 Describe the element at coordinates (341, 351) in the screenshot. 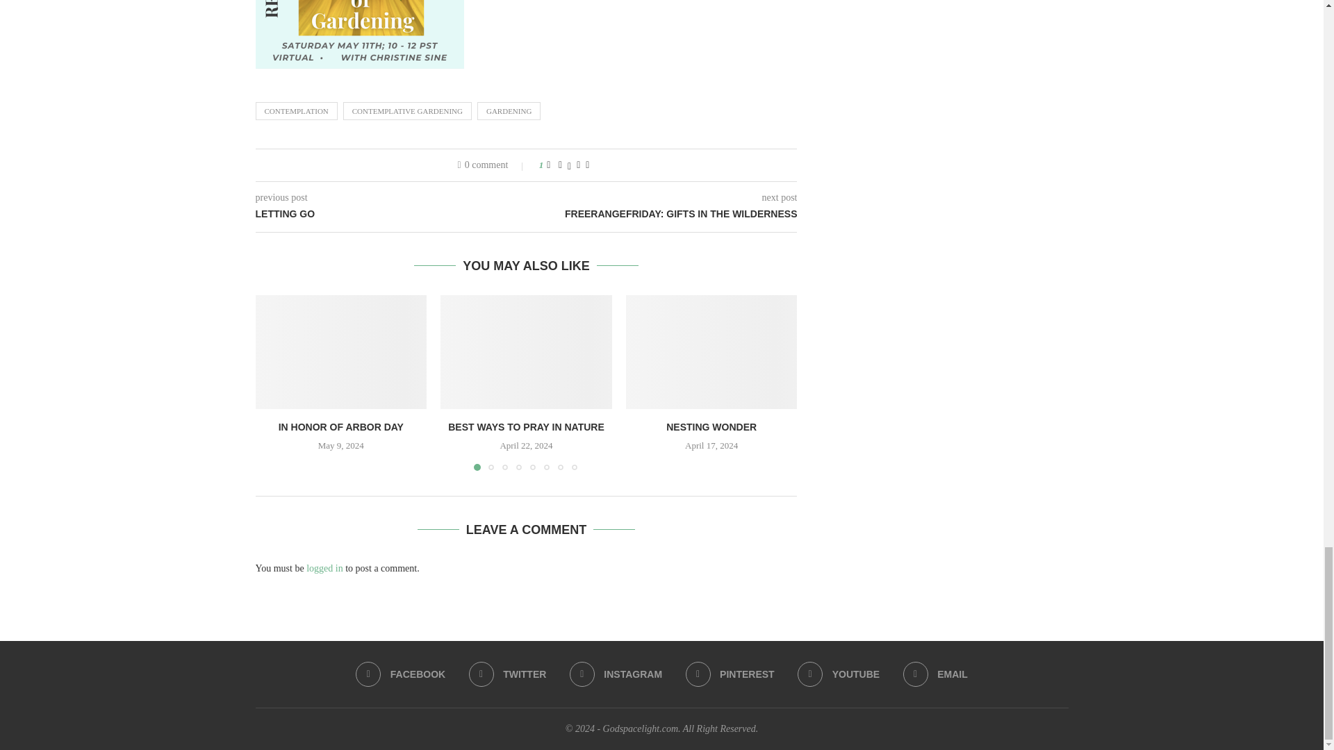

I see `In Honor of Arbor Day` at that location.